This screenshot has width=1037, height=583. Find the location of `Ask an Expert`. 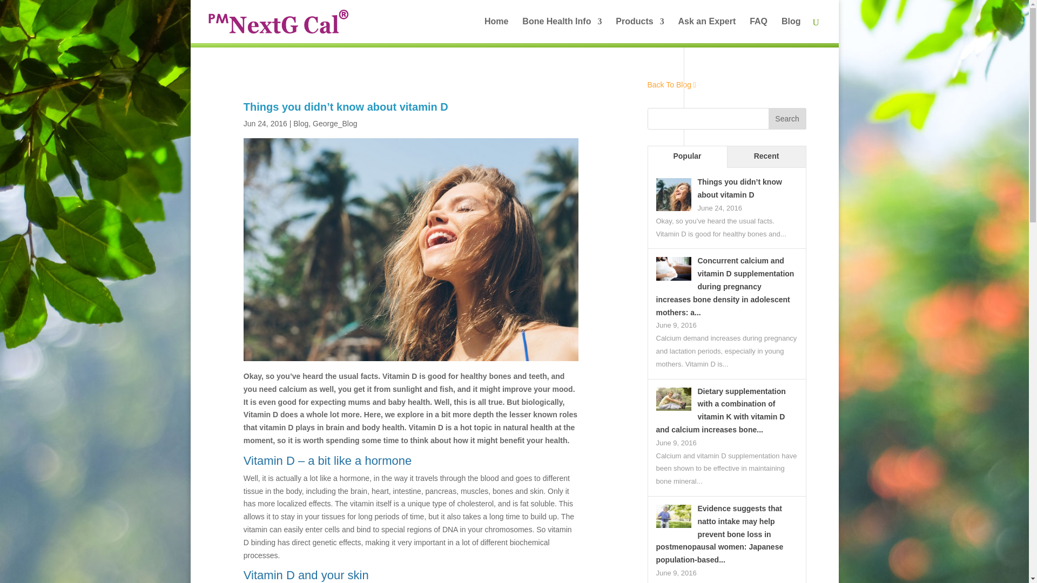

Ask an Expert is located at coordinates (707, 30).